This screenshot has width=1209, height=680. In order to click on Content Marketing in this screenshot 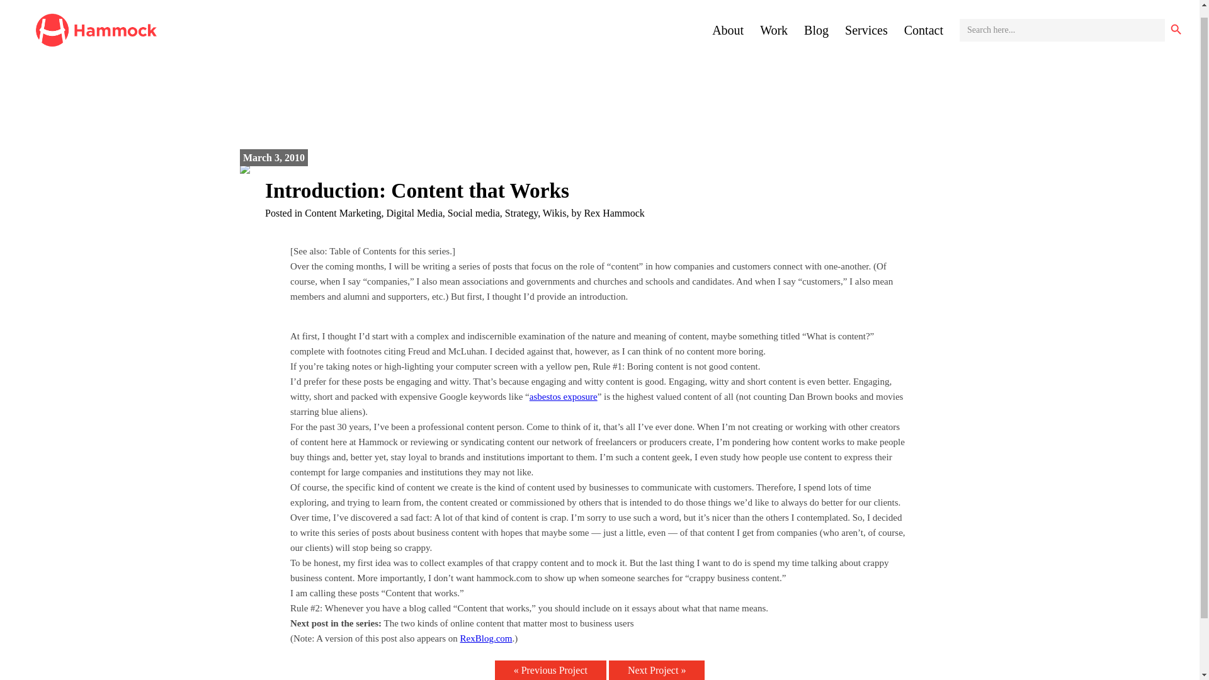, I will do `click(343, 213)`.